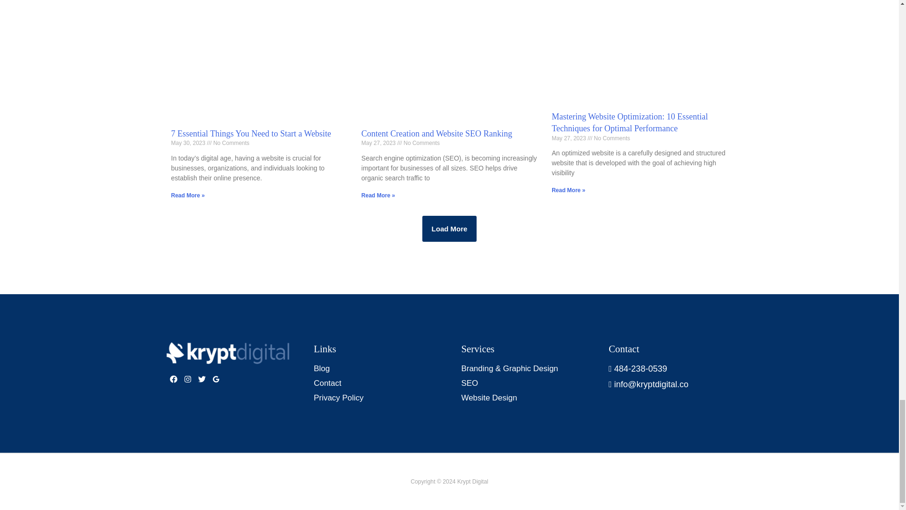 The width and height of the screenshot is (906, 510). Describe the element at coordinates (449, 229) in the screenshot. I see `Load More` at that location.